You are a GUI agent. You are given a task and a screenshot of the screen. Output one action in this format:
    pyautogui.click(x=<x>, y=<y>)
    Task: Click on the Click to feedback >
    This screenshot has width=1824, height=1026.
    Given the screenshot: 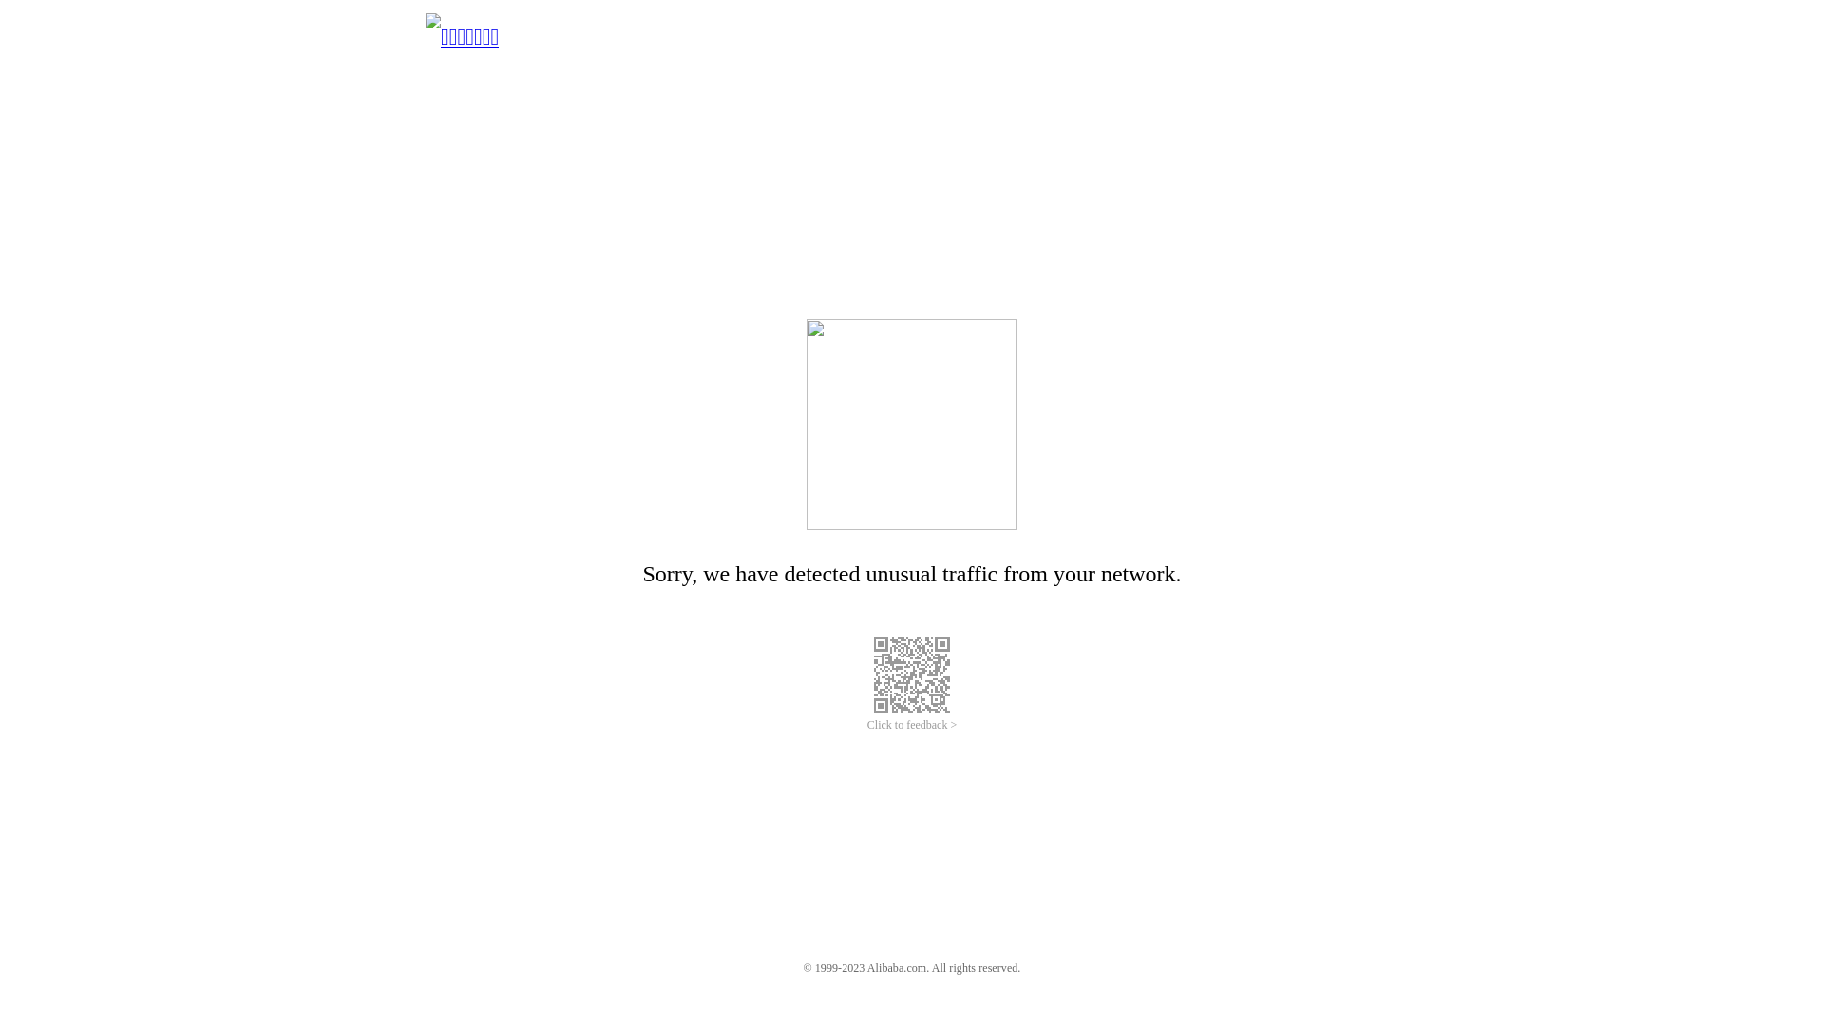 What is the action you would take?
    pyautogui.click(x=912, y=726)
    